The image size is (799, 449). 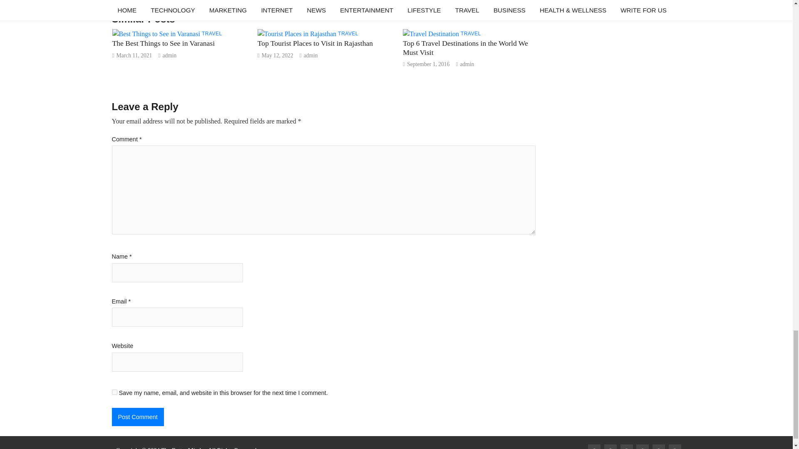 I want to click on Post Comment, so click(x=137, y=417).